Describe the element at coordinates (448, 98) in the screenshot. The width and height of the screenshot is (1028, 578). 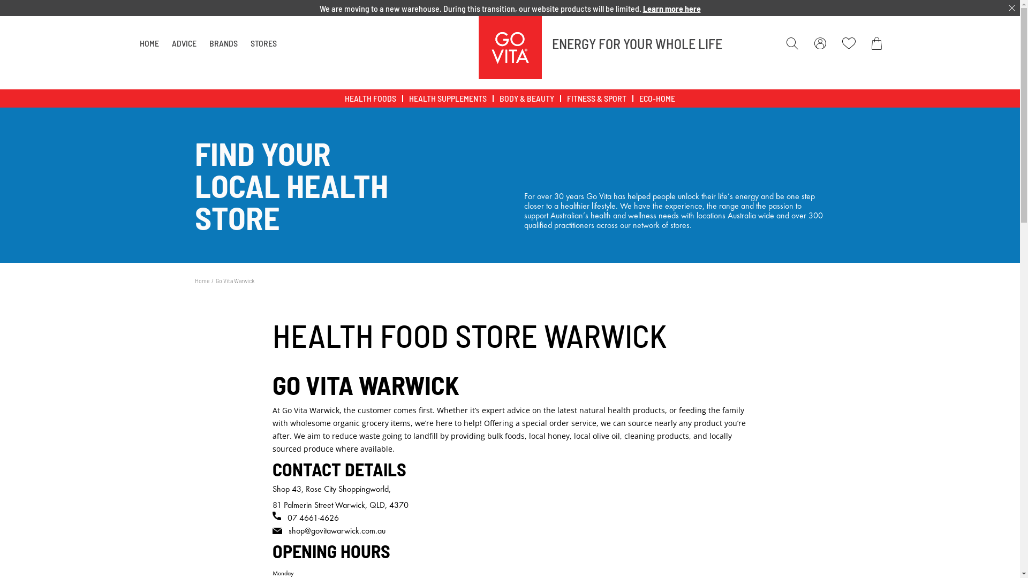
I see `HEALTH SUPPLEMENTS` at that location.